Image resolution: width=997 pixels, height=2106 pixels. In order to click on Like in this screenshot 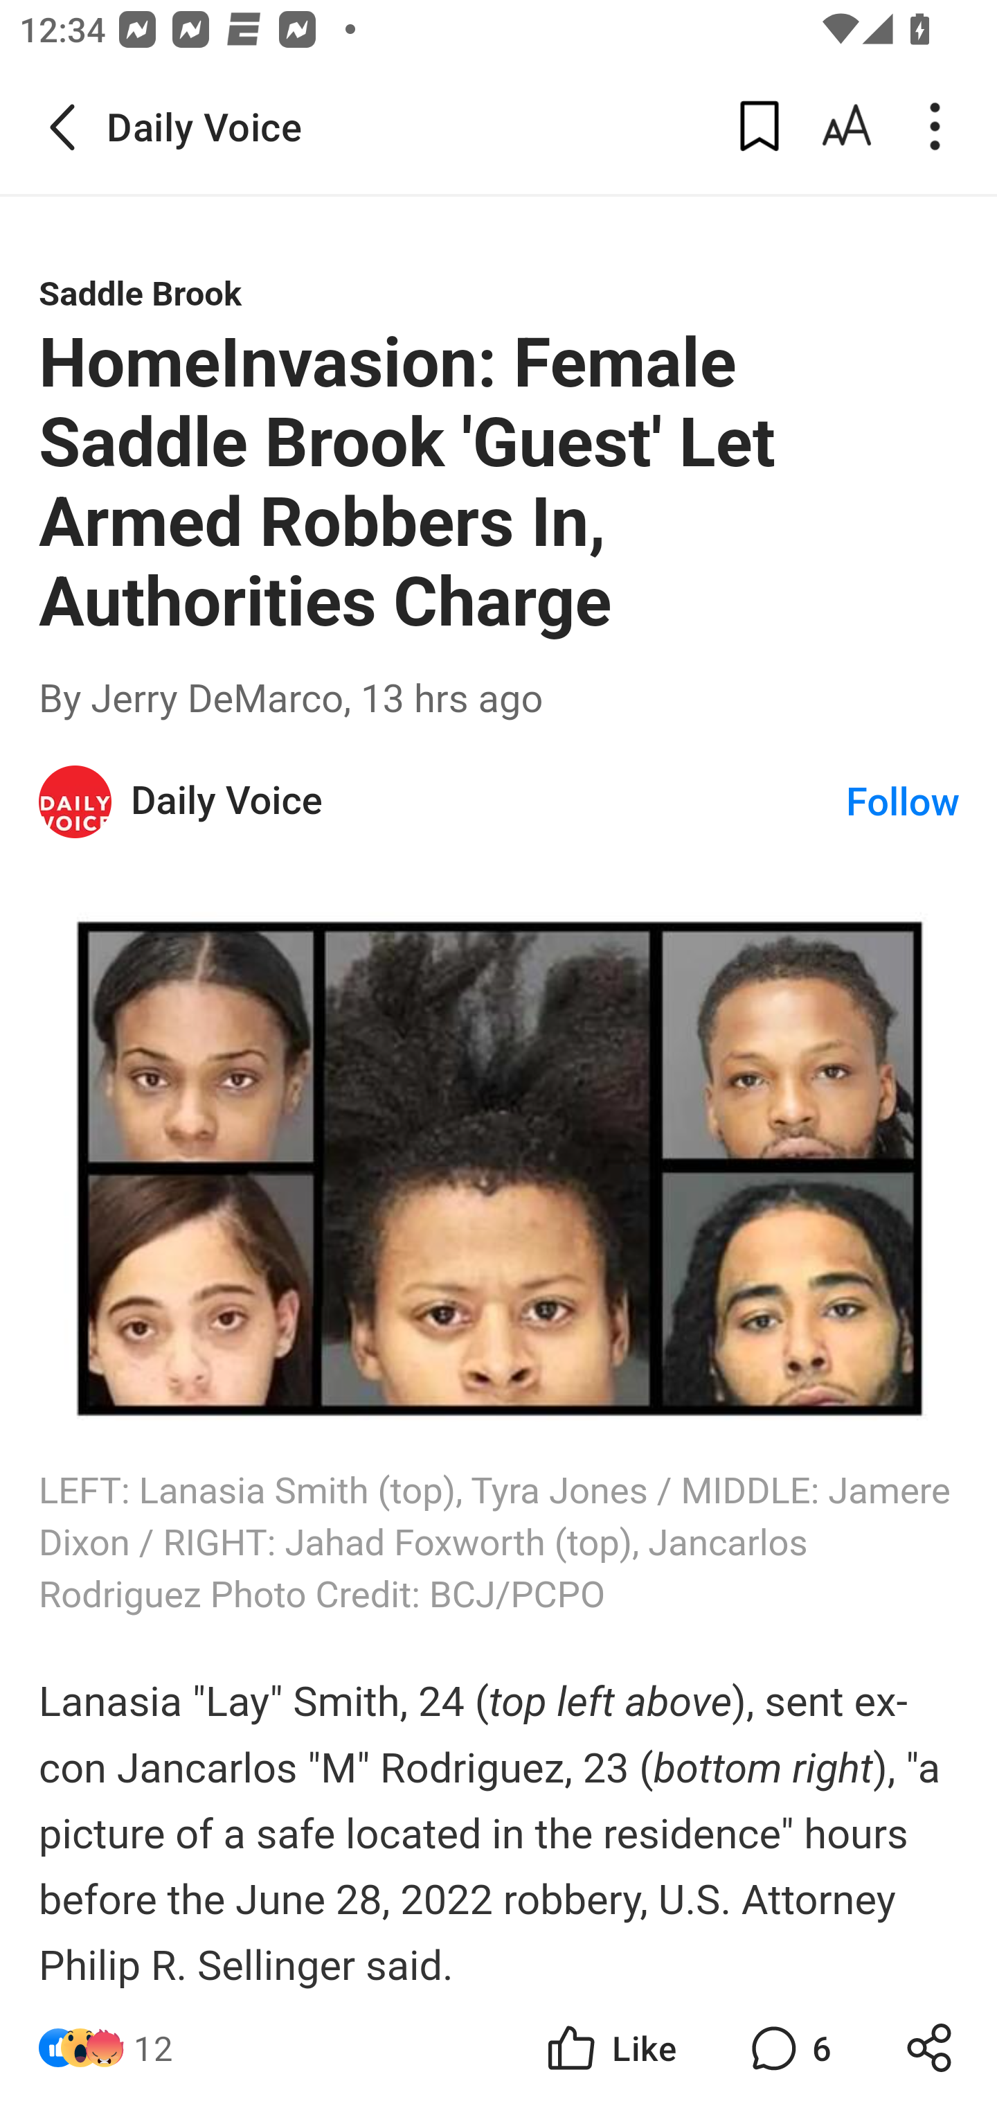, I will do `click(609, 2048)`.